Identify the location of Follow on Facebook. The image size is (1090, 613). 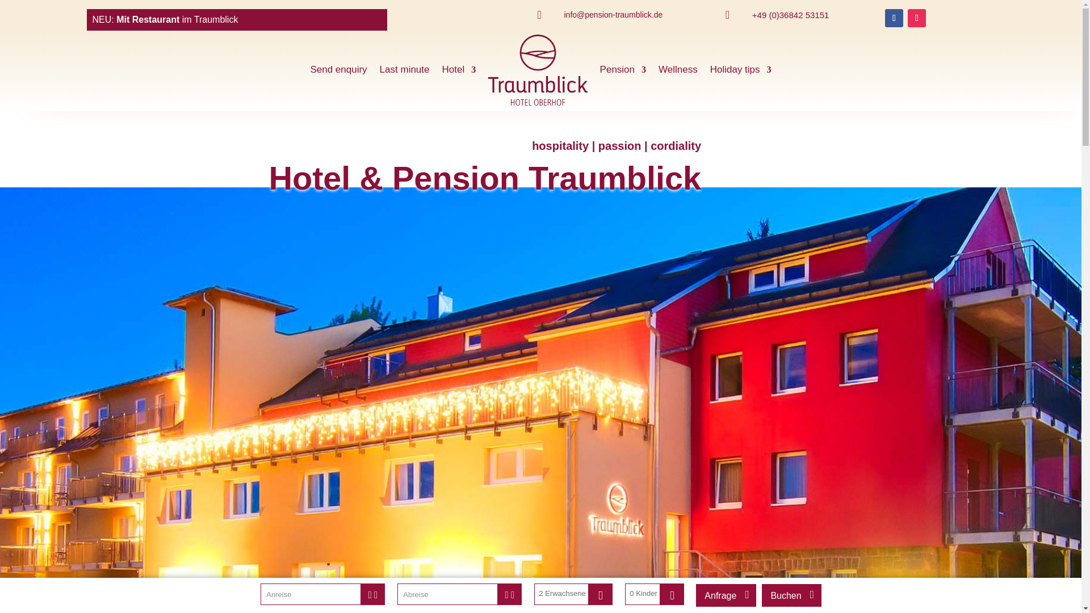
(894, 18).